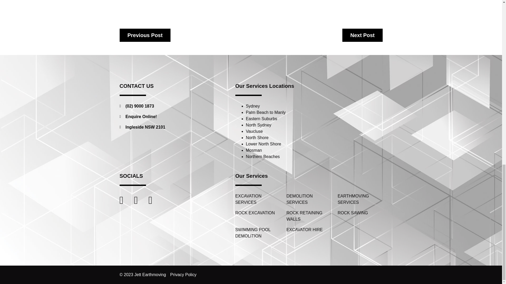 This screenshot has height=284, width=506. Describe the element at coordinates (360, 213) in the screenshot. I see `ROCK SAWING` at that location.